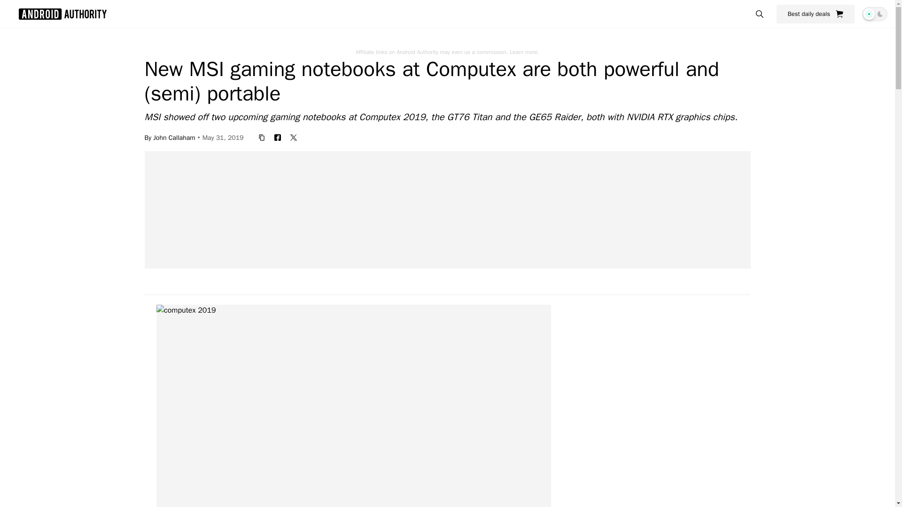 This screenshot has width=902, height=507. I want to click on twitter, so click(293, 137).